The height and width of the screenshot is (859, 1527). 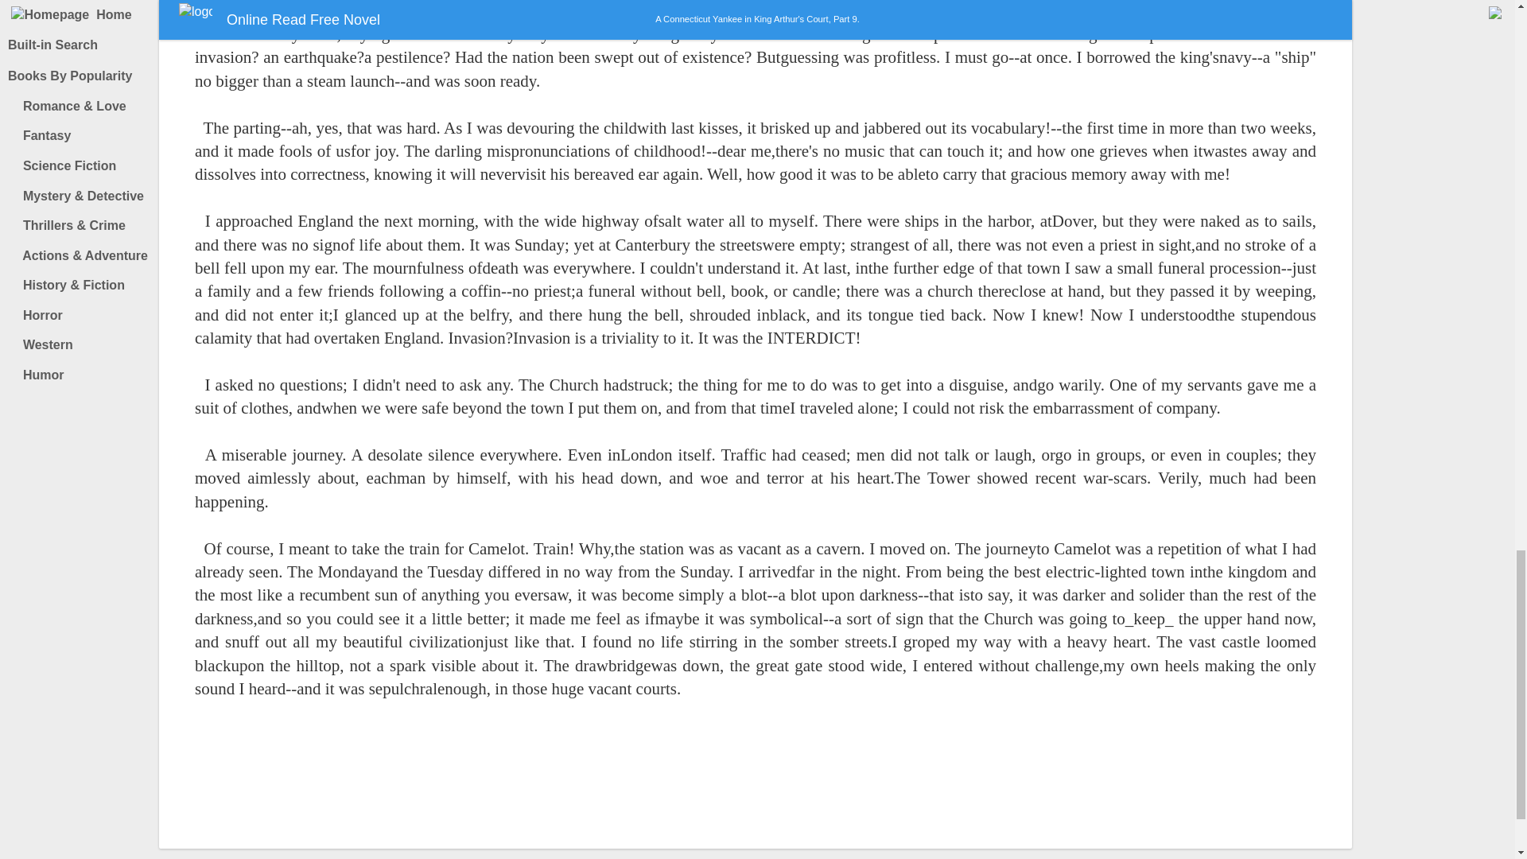 I want to click on Speak Easy, so click(x=1396, y=24).